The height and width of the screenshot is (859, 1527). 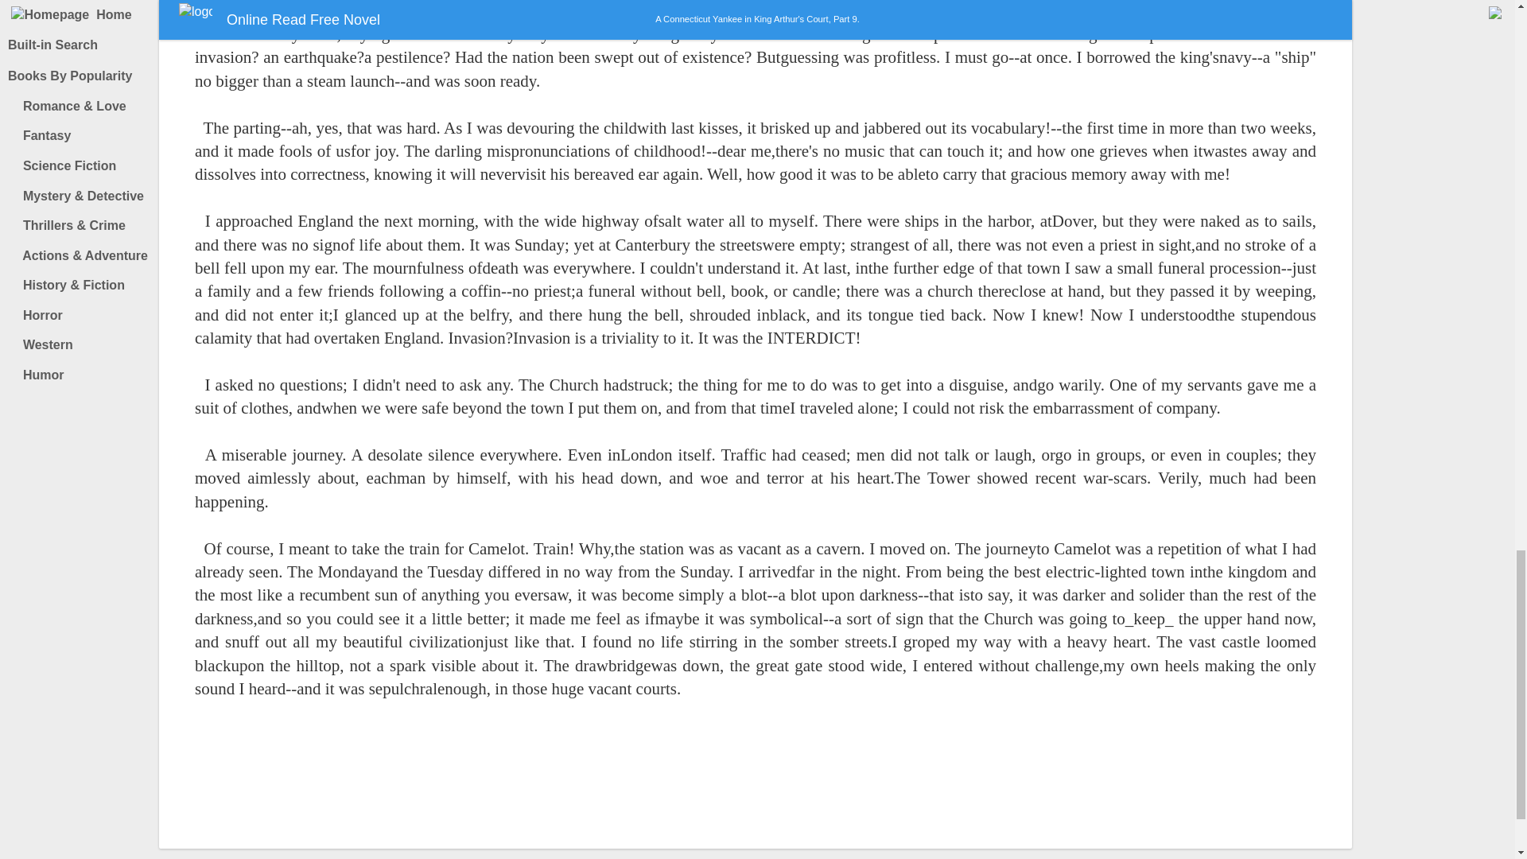 I want to click on Speak Easy, so click(x=1396, y=24).